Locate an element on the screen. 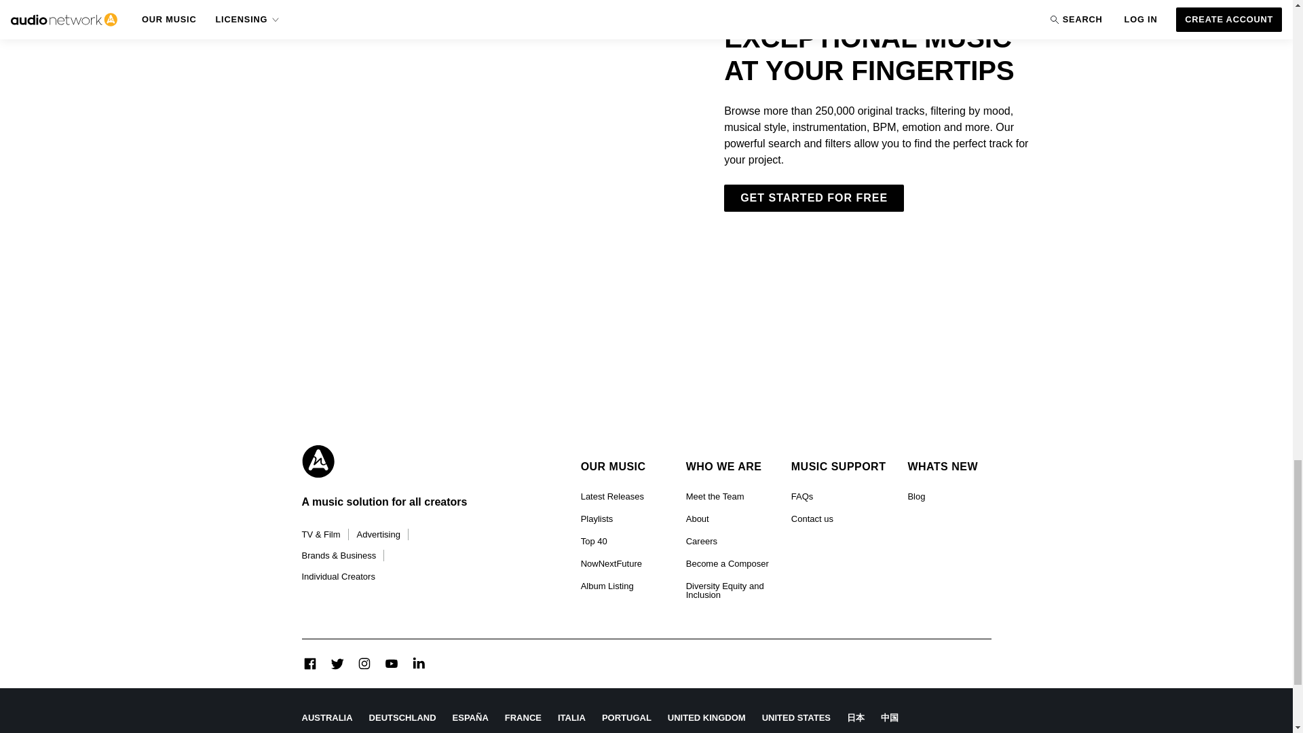 This screenshot has width=1303, height=733. NowNextFuture is located at coordinates (611, 563).